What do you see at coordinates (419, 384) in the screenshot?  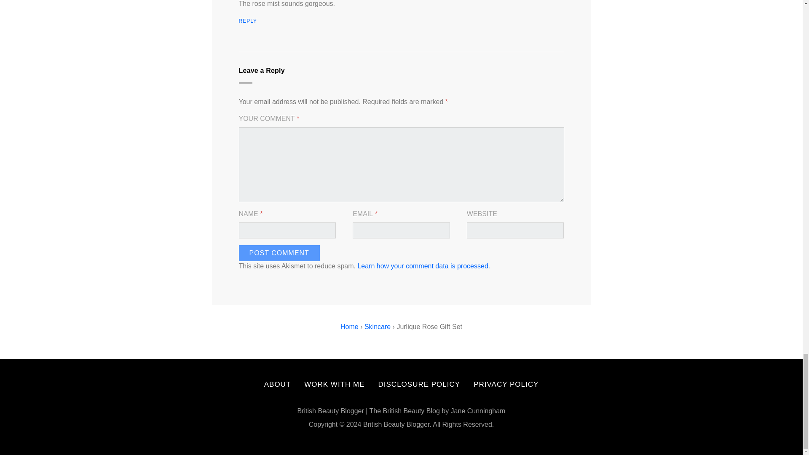 I see `DISCLOSURE POLICY` at bounding box center [419, 384].